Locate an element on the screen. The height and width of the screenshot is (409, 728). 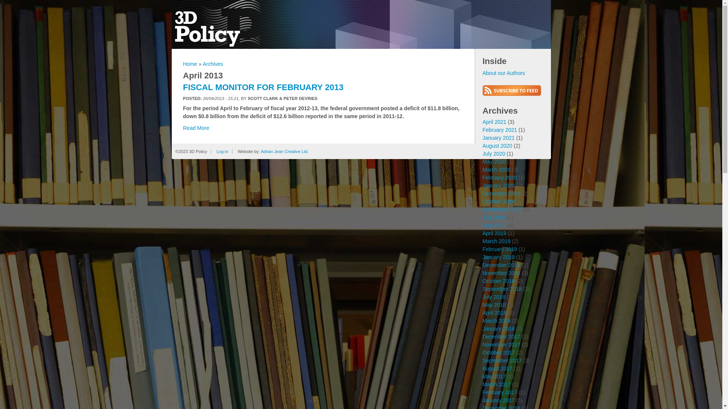
March 2019 is located at coordinates (496, 241).